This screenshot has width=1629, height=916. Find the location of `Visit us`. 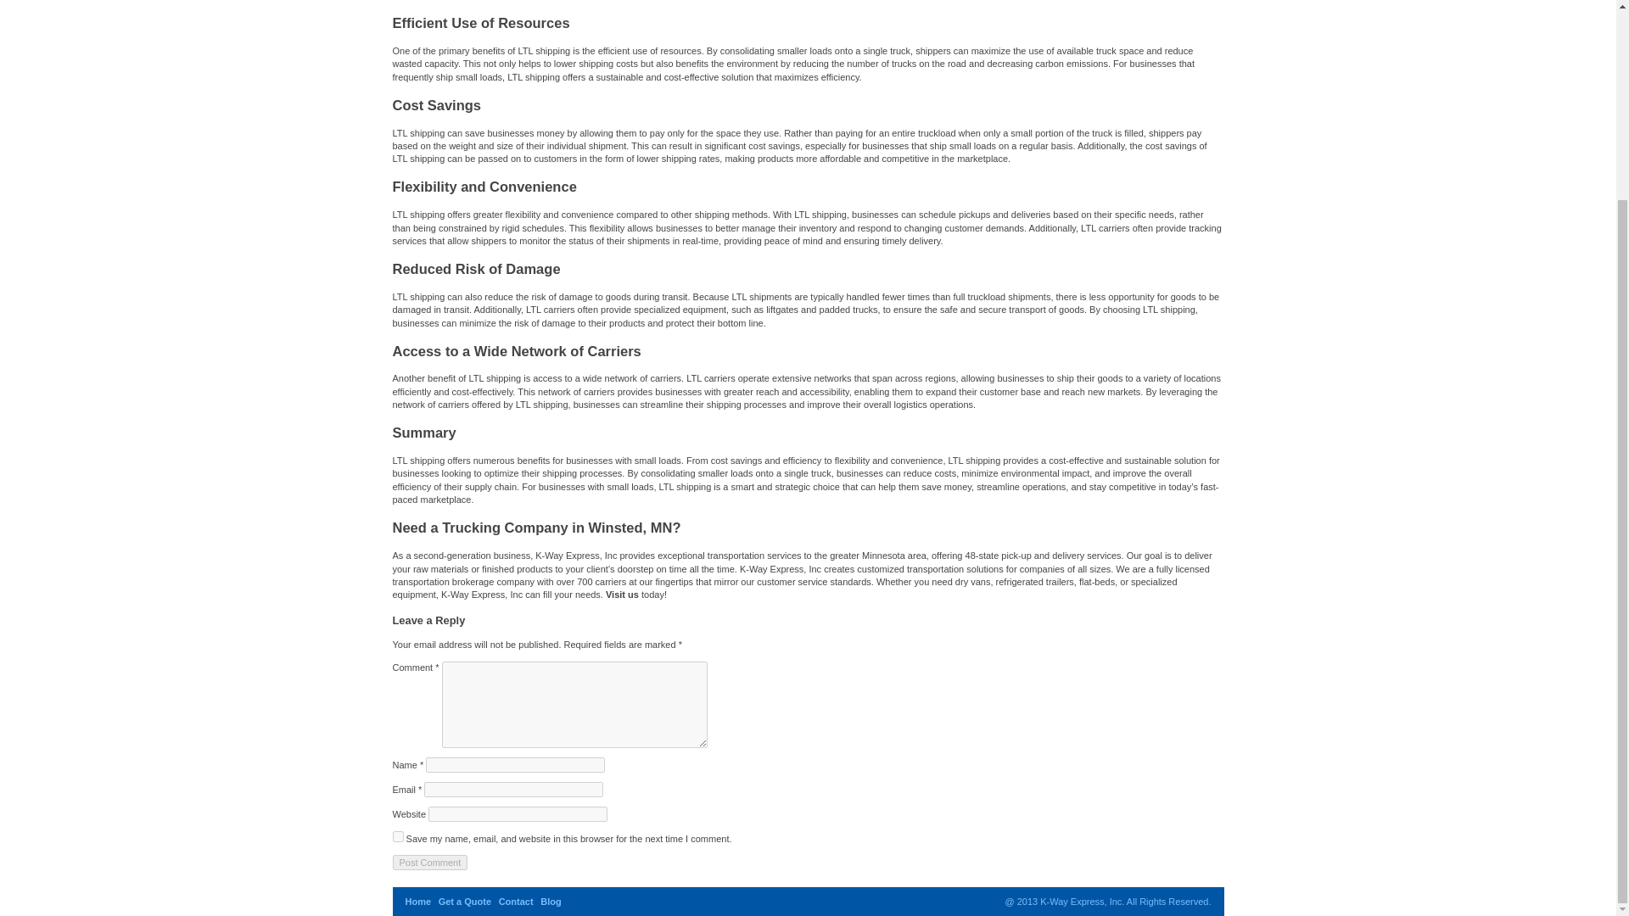

Visit us is located at coordinates (622, 595).